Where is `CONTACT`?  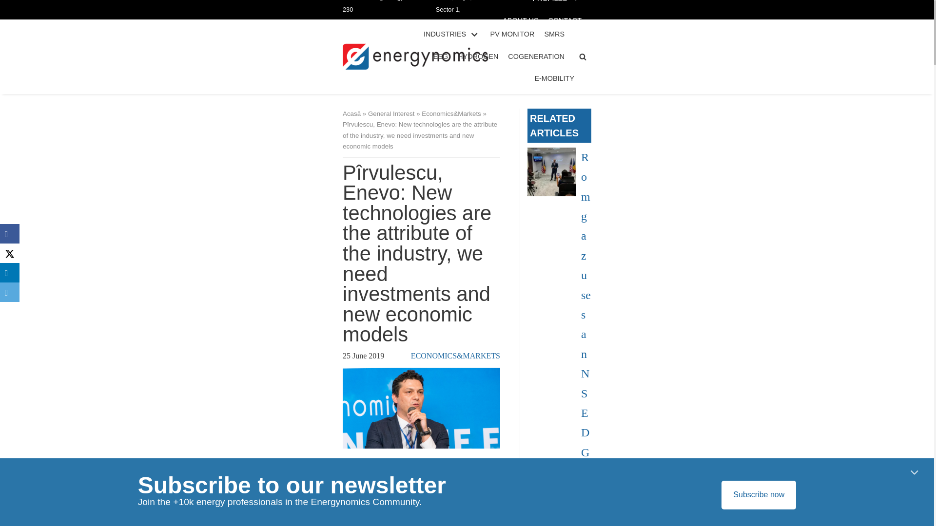
CONTACT is located at coordinates (565, 20).